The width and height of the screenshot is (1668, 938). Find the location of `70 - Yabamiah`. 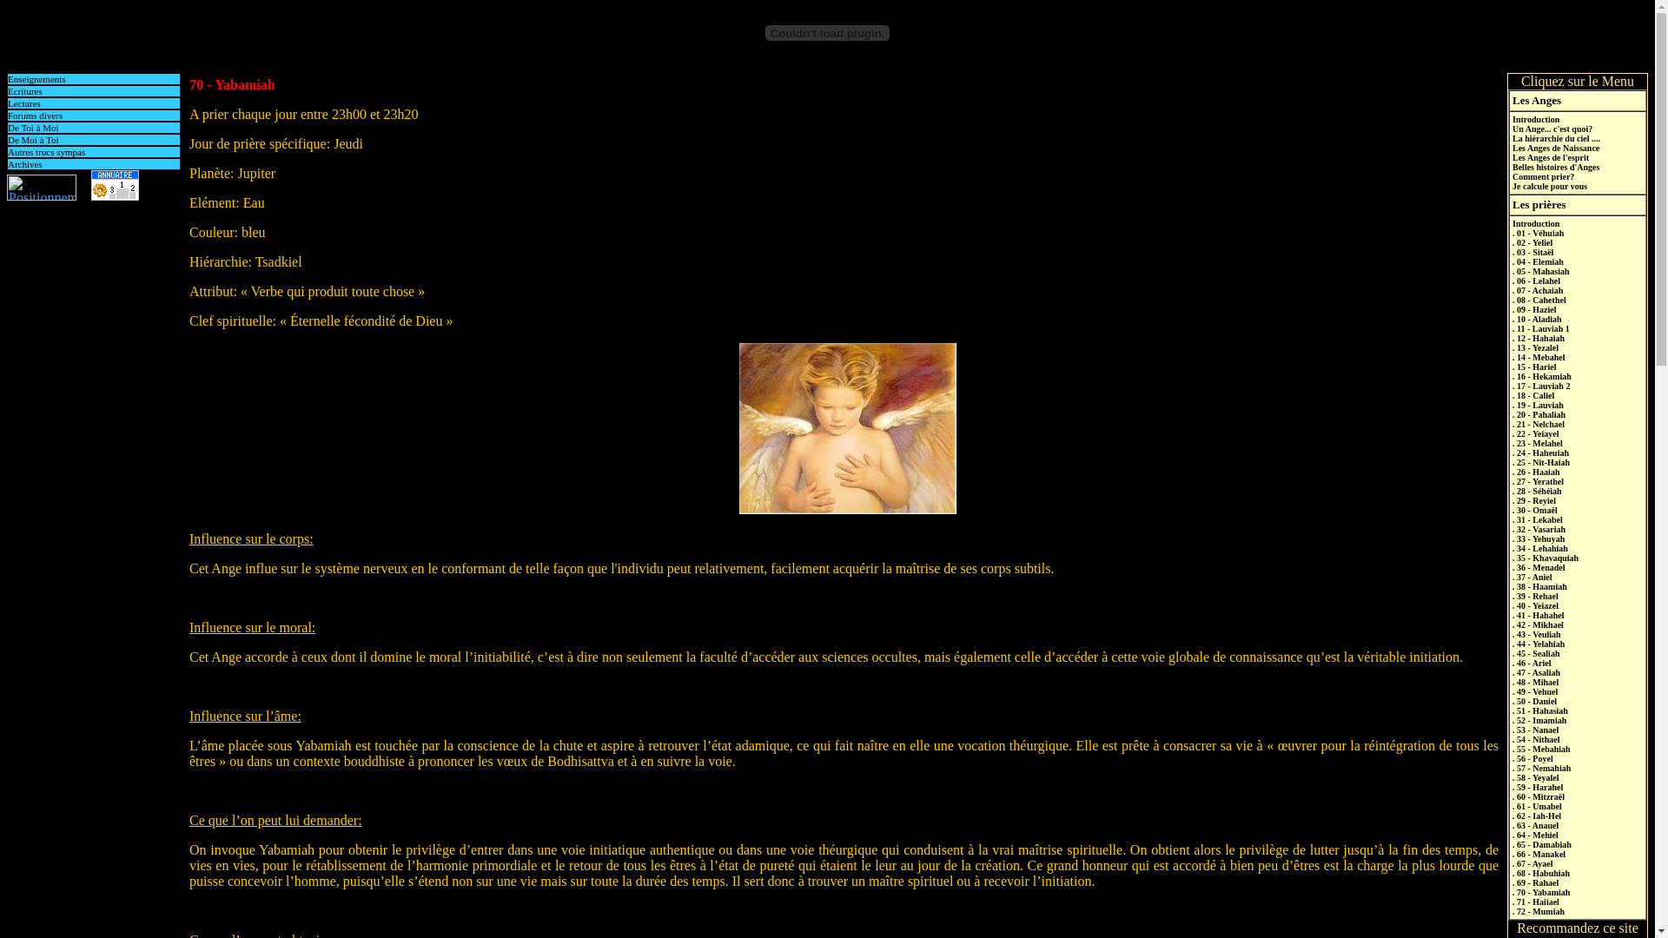

70 - Yabamiah is located at coordinates (233, 85).